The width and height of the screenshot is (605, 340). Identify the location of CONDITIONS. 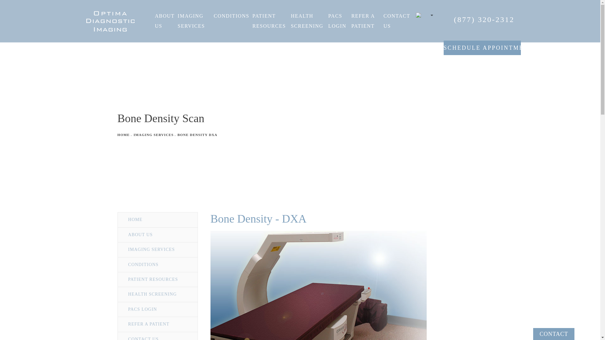
(231, 16).